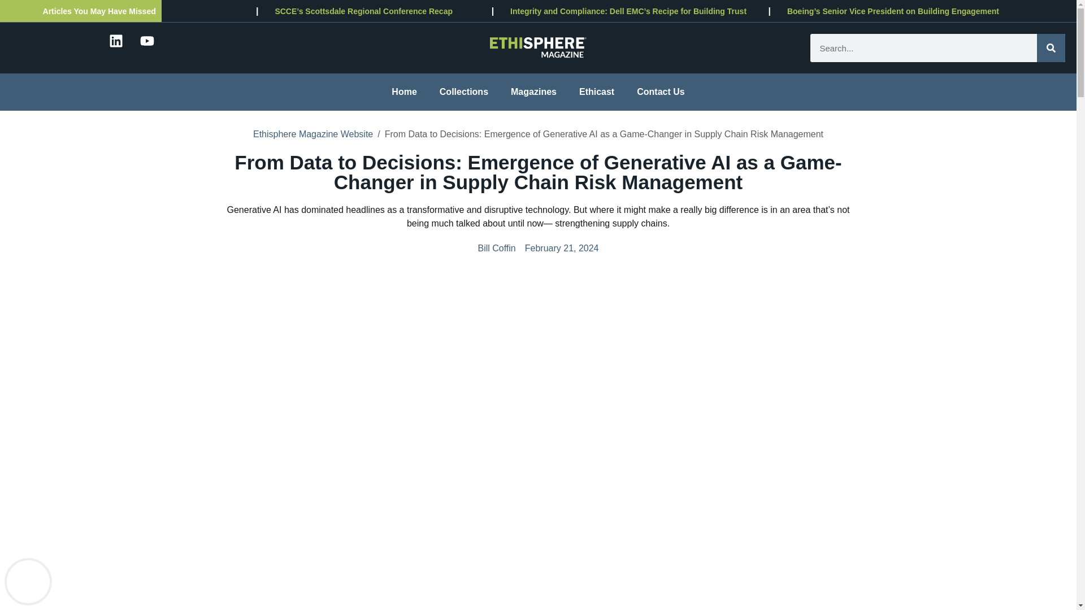 This screenshot has height=610, width=1085. Describe the element at coordinates (313, 134) in the screenshot. I see `Ethisphere Magazine Website` at that location.